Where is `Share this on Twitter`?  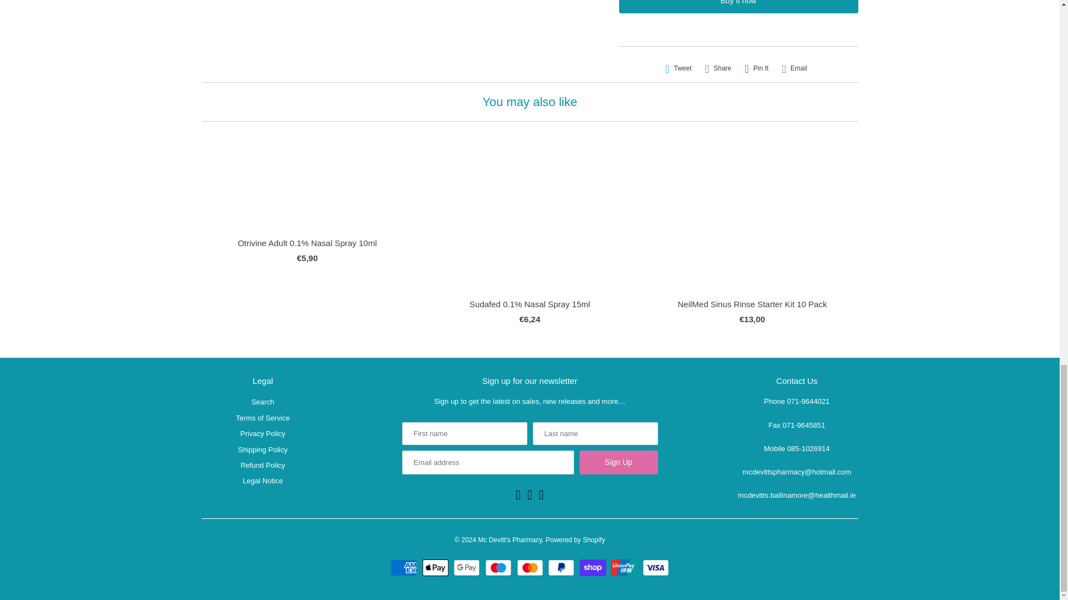 Share this on Twitter is located at coordinates (679, 68).